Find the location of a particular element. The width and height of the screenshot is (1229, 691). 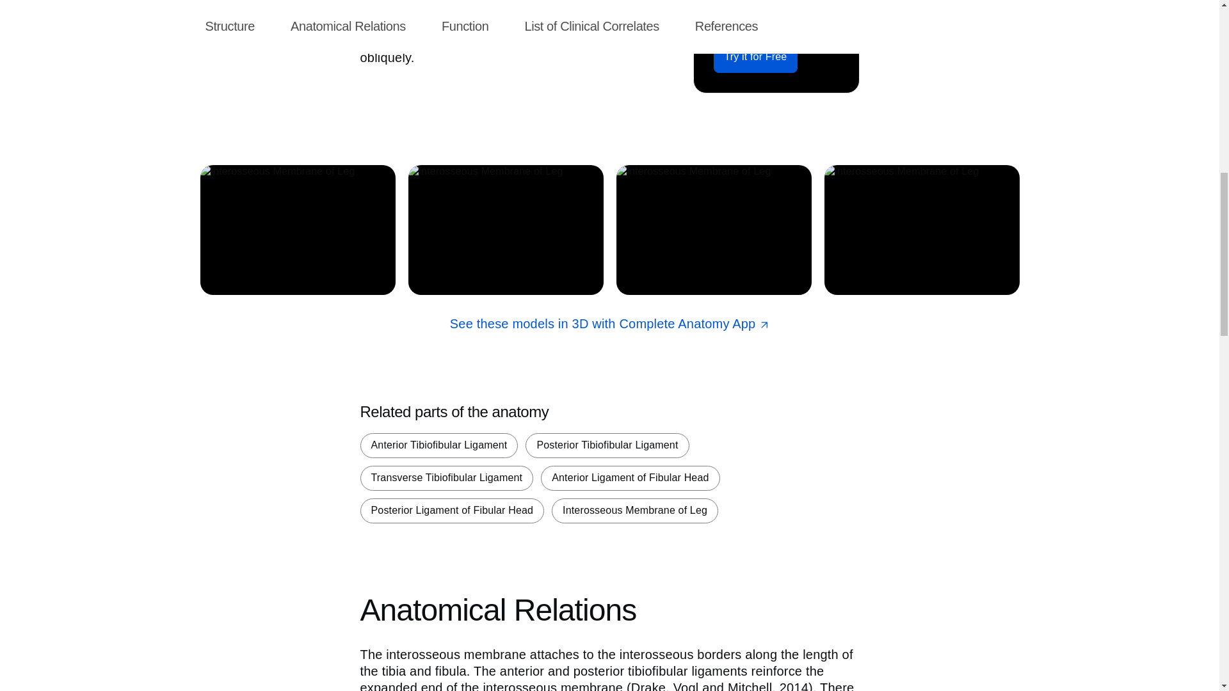

Try it for Free is located at coordinates (755, 56).